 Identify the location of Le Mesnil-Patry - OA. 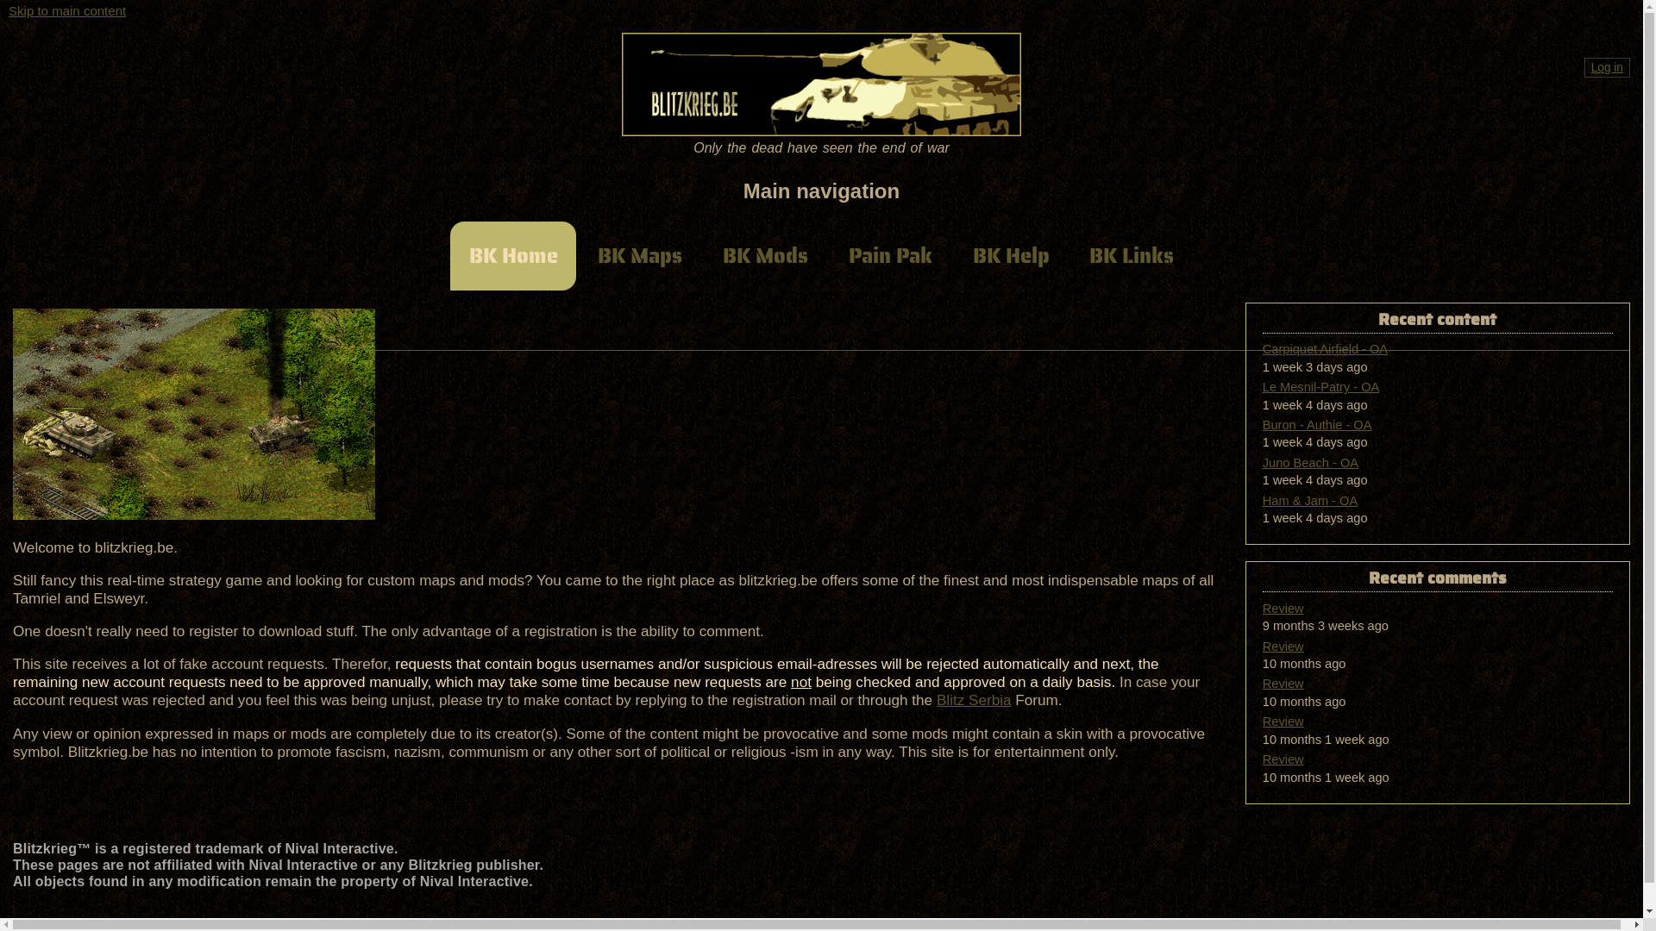
(1321, 387).